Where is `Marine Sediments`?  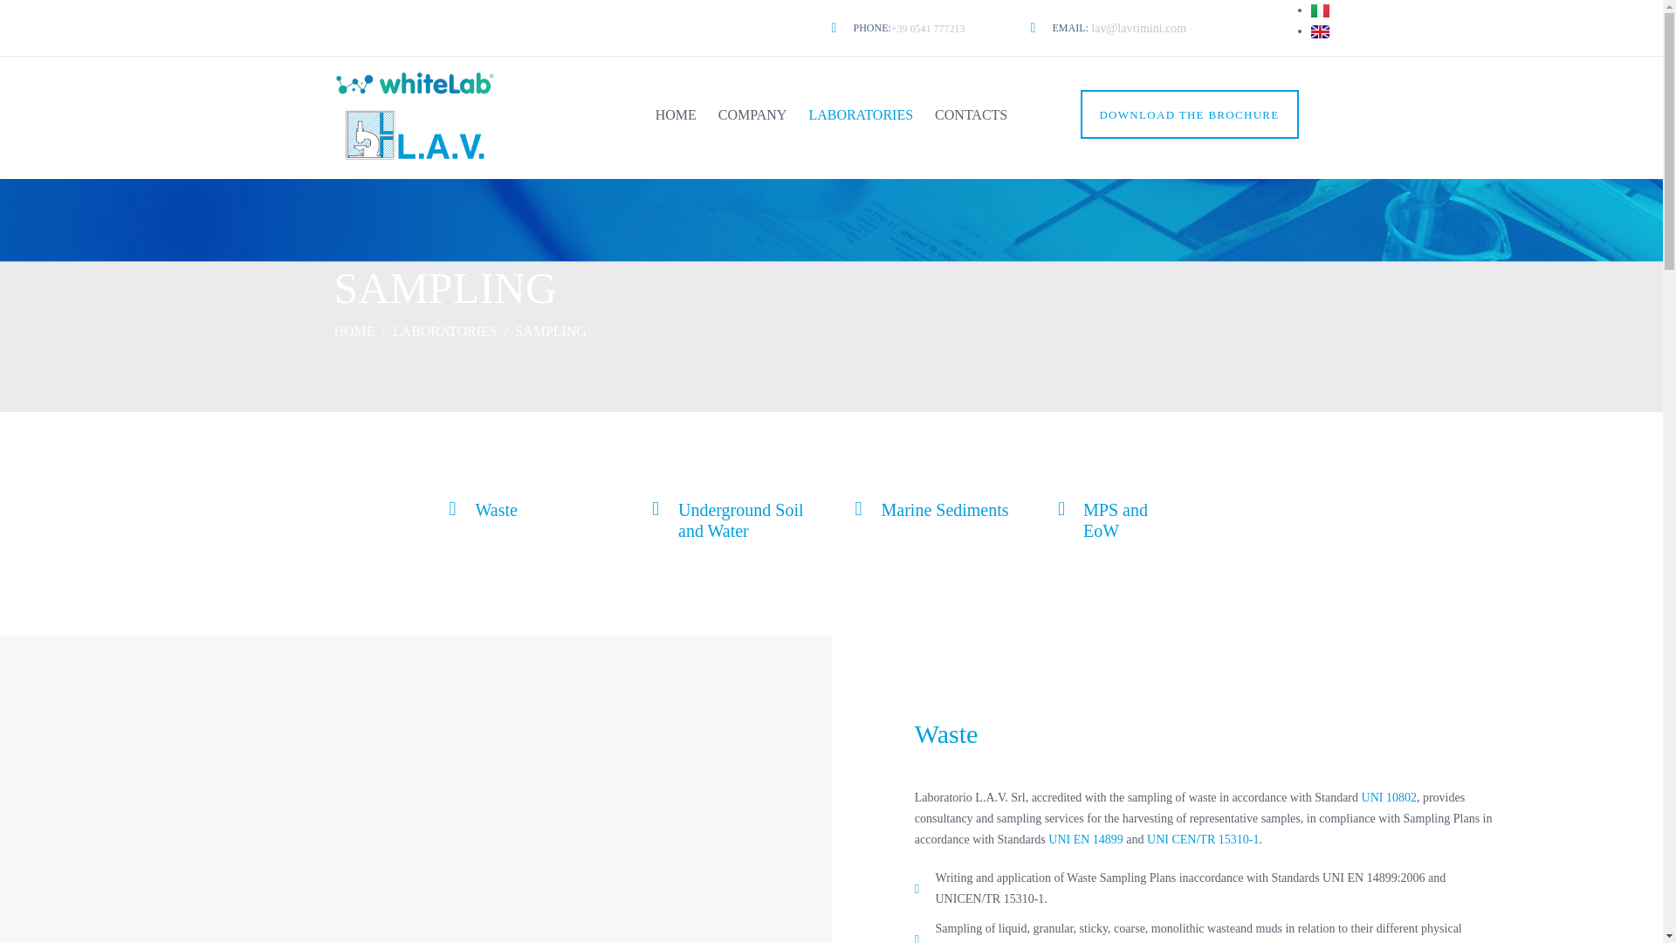 Marine Sediments is located at coordinates (944, 510).